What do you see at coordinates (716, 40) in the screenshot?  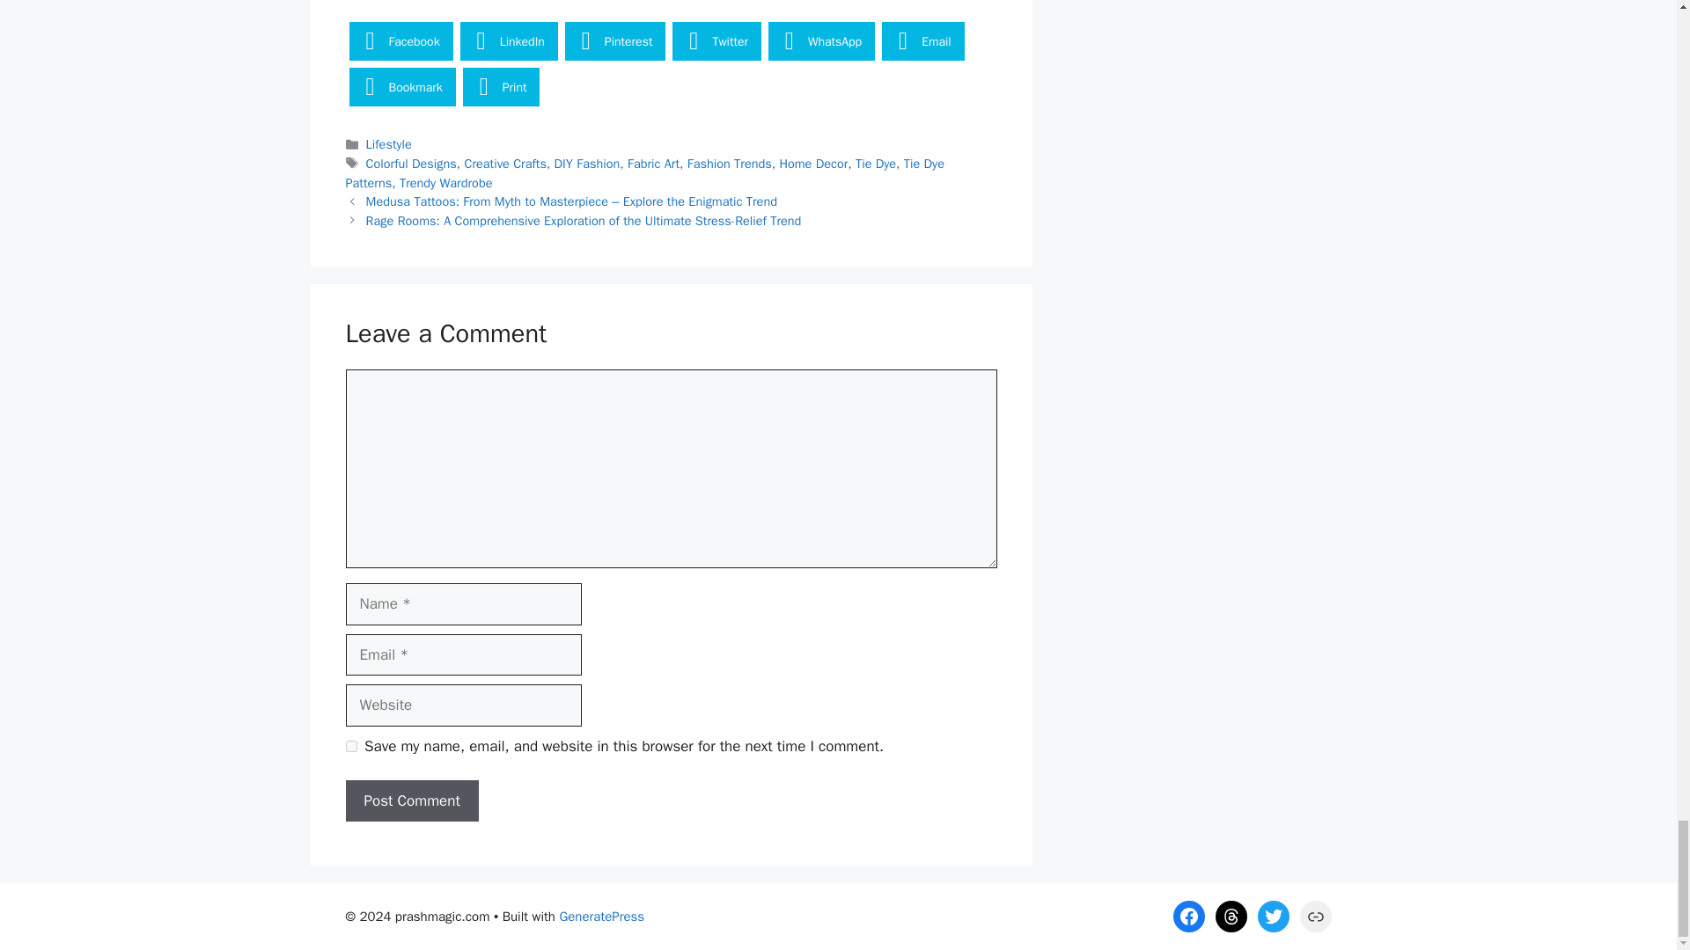 I see `Twitter` at bounding box center [716, 40].